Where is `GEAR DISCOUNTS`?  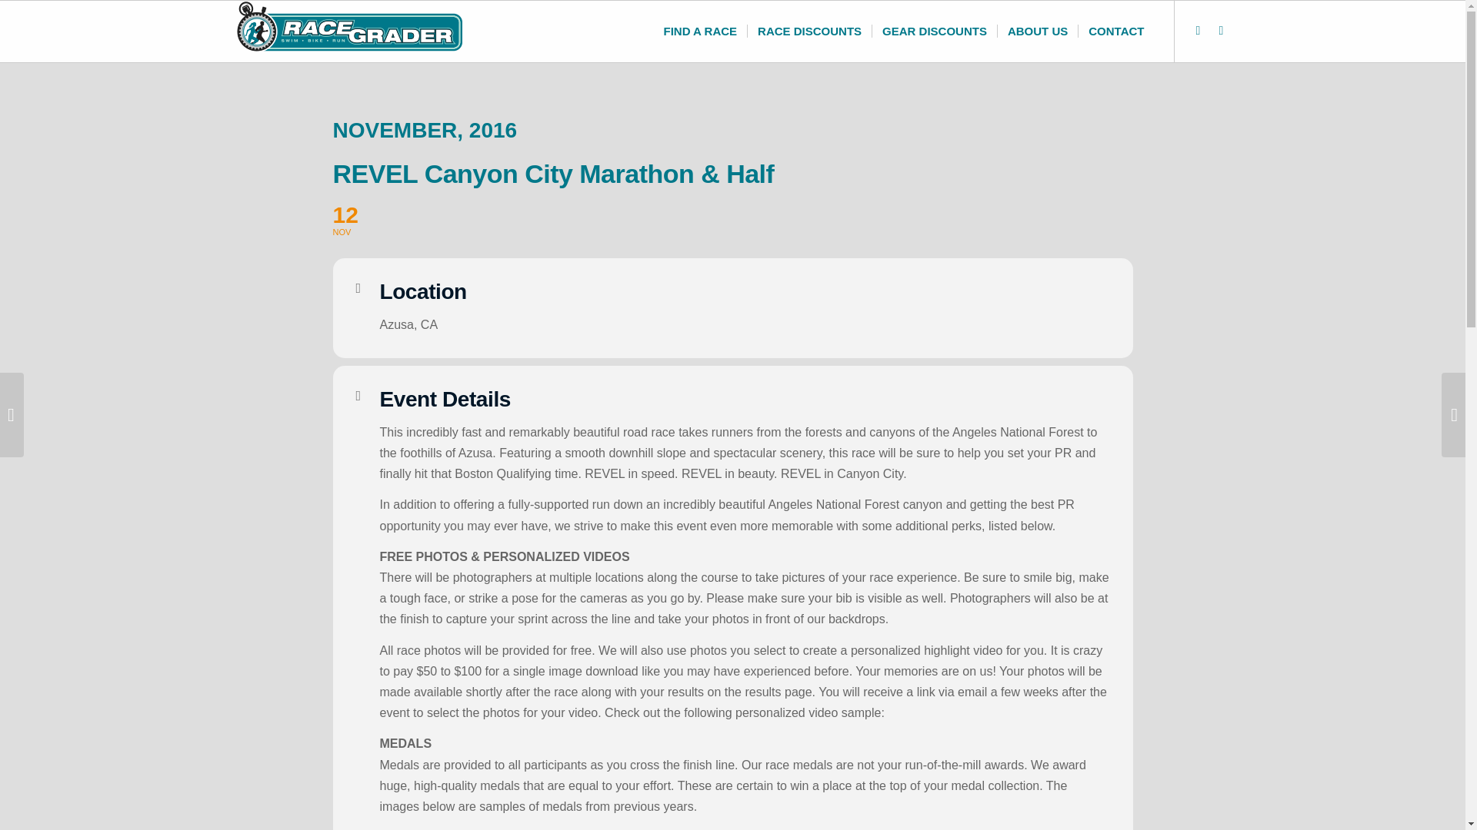 GEAR DISCOUNTS is located at coordinates (732, 220).